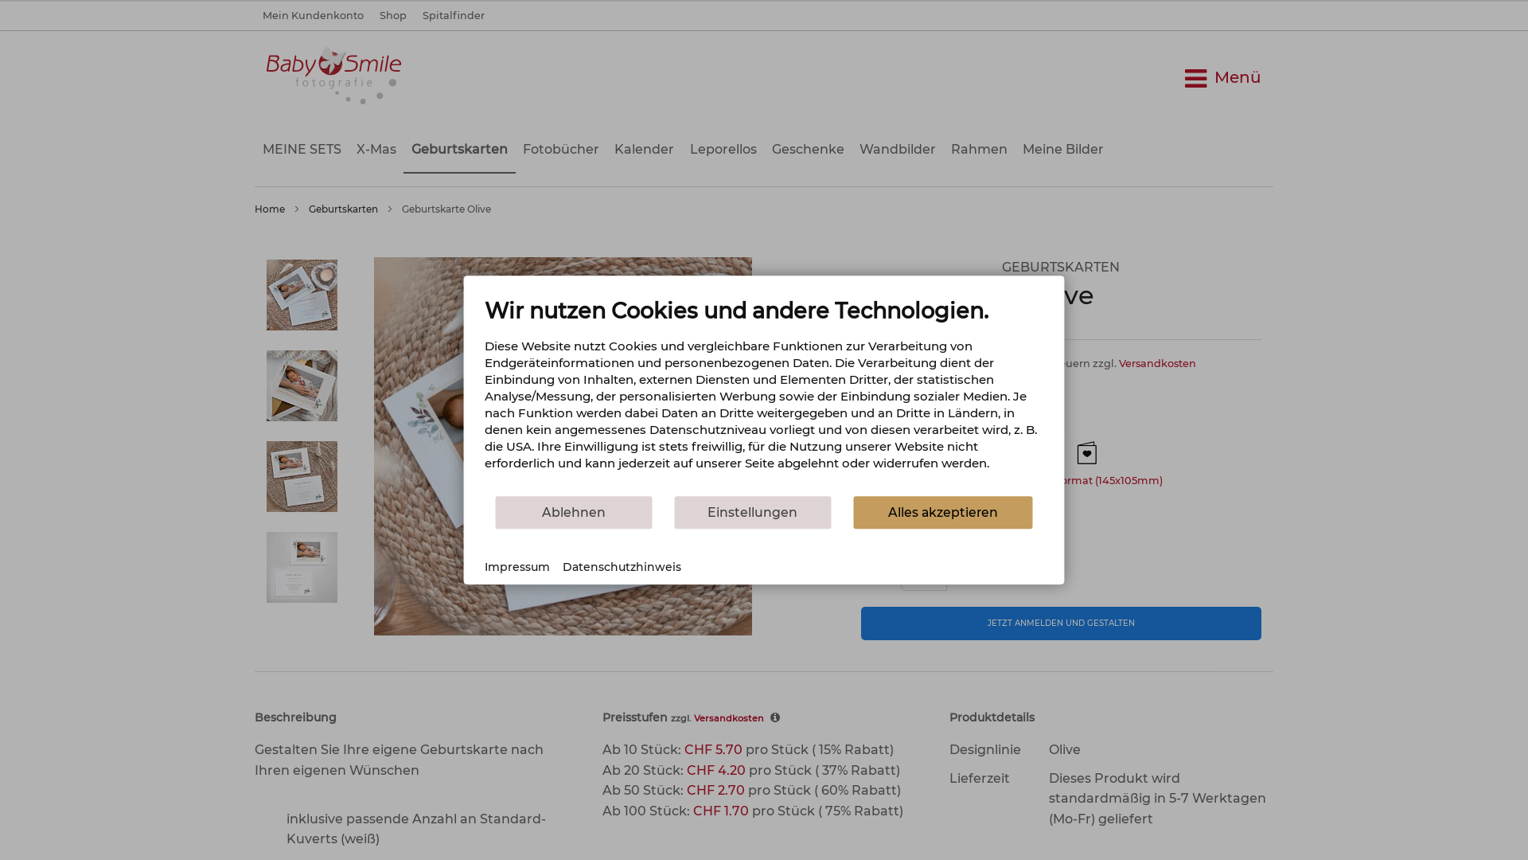 The image size is (1528, 860). Describe the element at coordinates (270, 209) in the screenshot. I see `Home` at that location.